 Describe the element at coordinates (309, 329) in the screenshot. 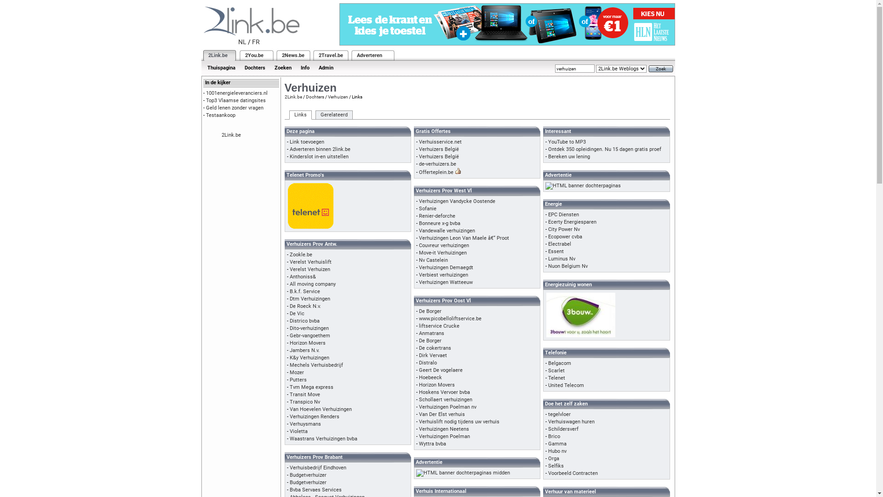

I see `Dito-verhuizingen` at that location.